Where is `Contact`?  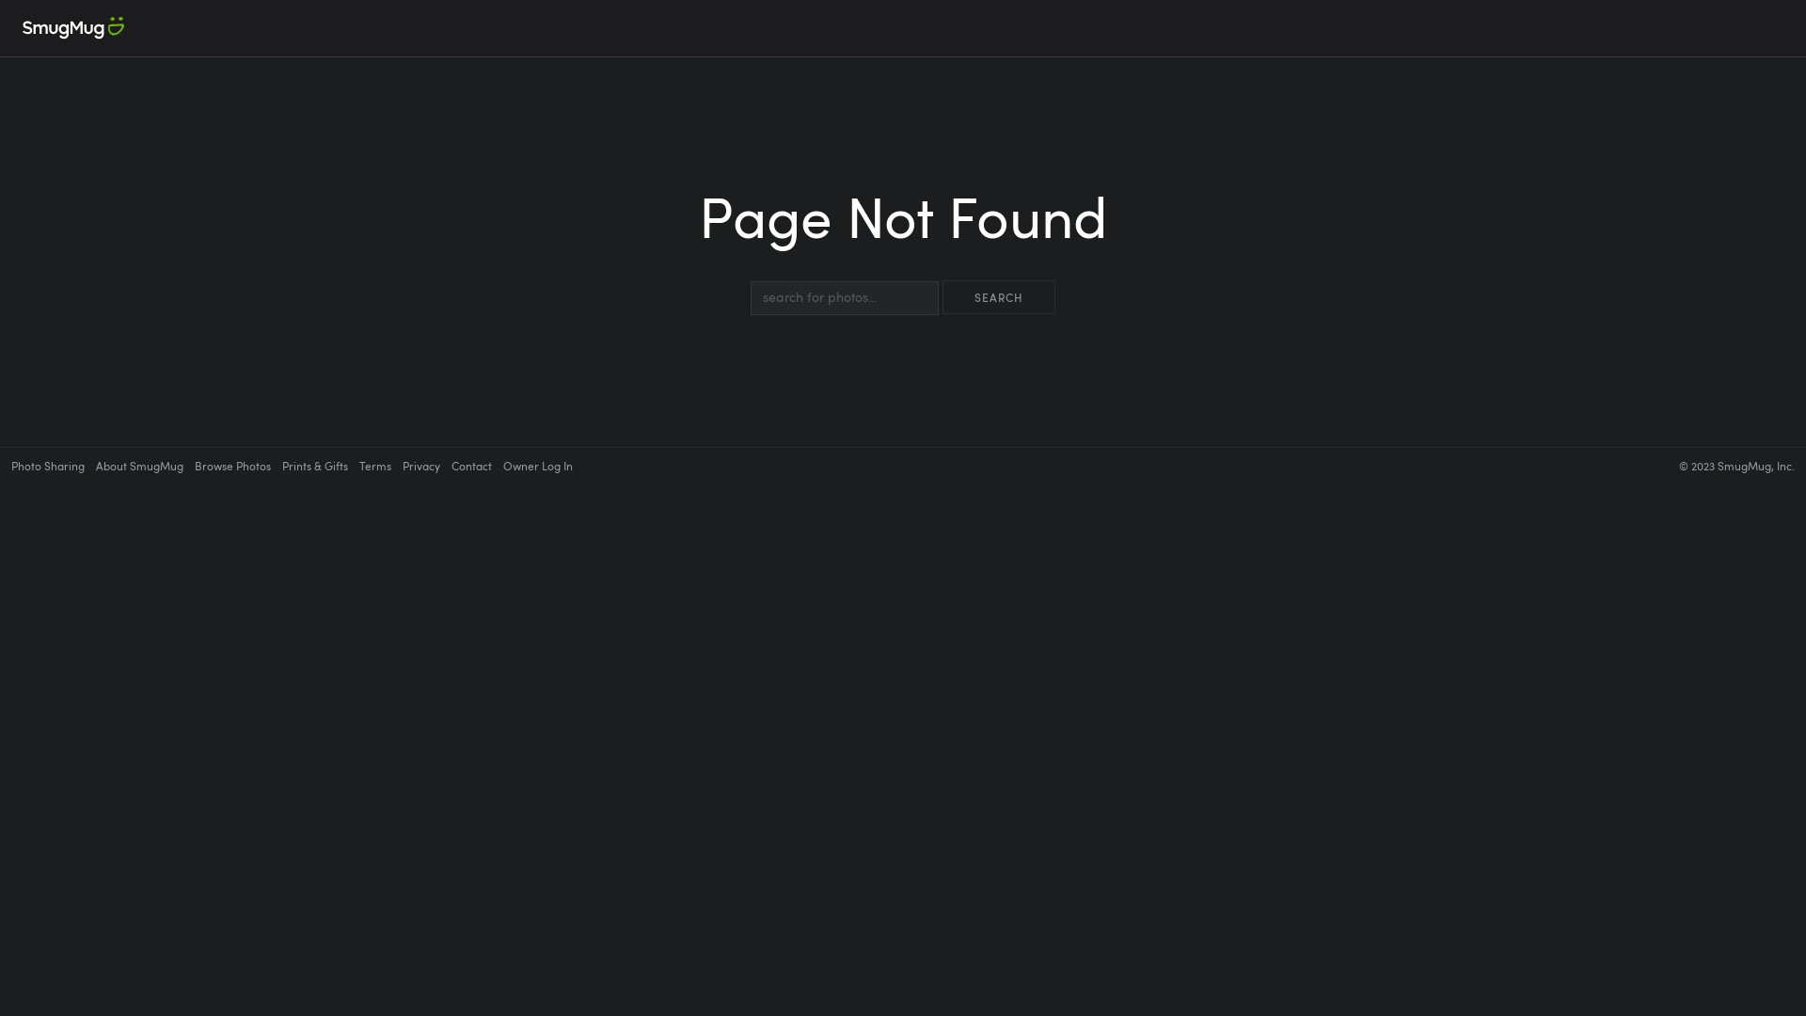
Contact is located at coordinates (472, 466).